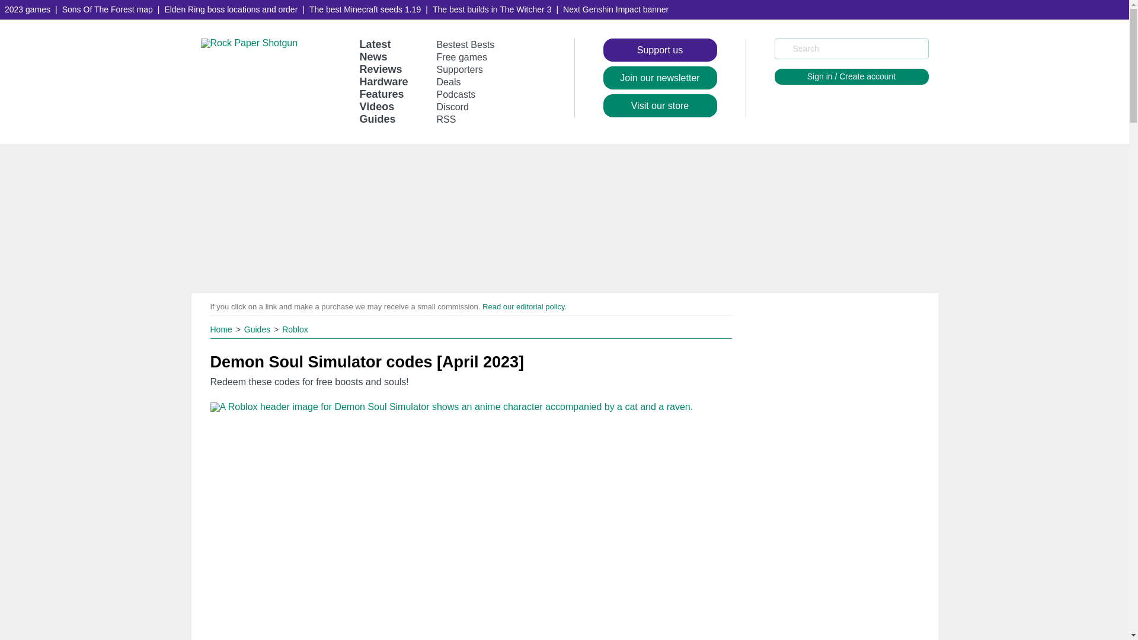  What do you see at coordinates (373, 57) in the screenshot?
I see `News` at bounding box center [373, 57].